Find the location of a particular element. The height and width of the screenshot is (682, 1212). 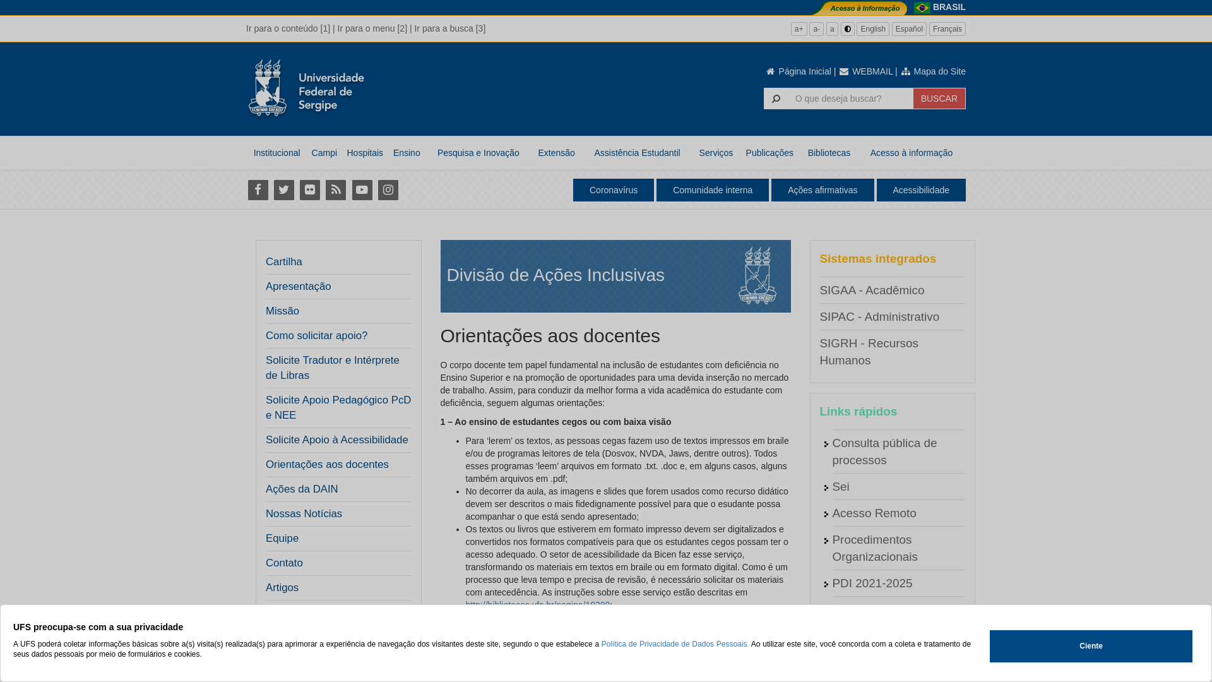

a is located at coordinates (832, 29).